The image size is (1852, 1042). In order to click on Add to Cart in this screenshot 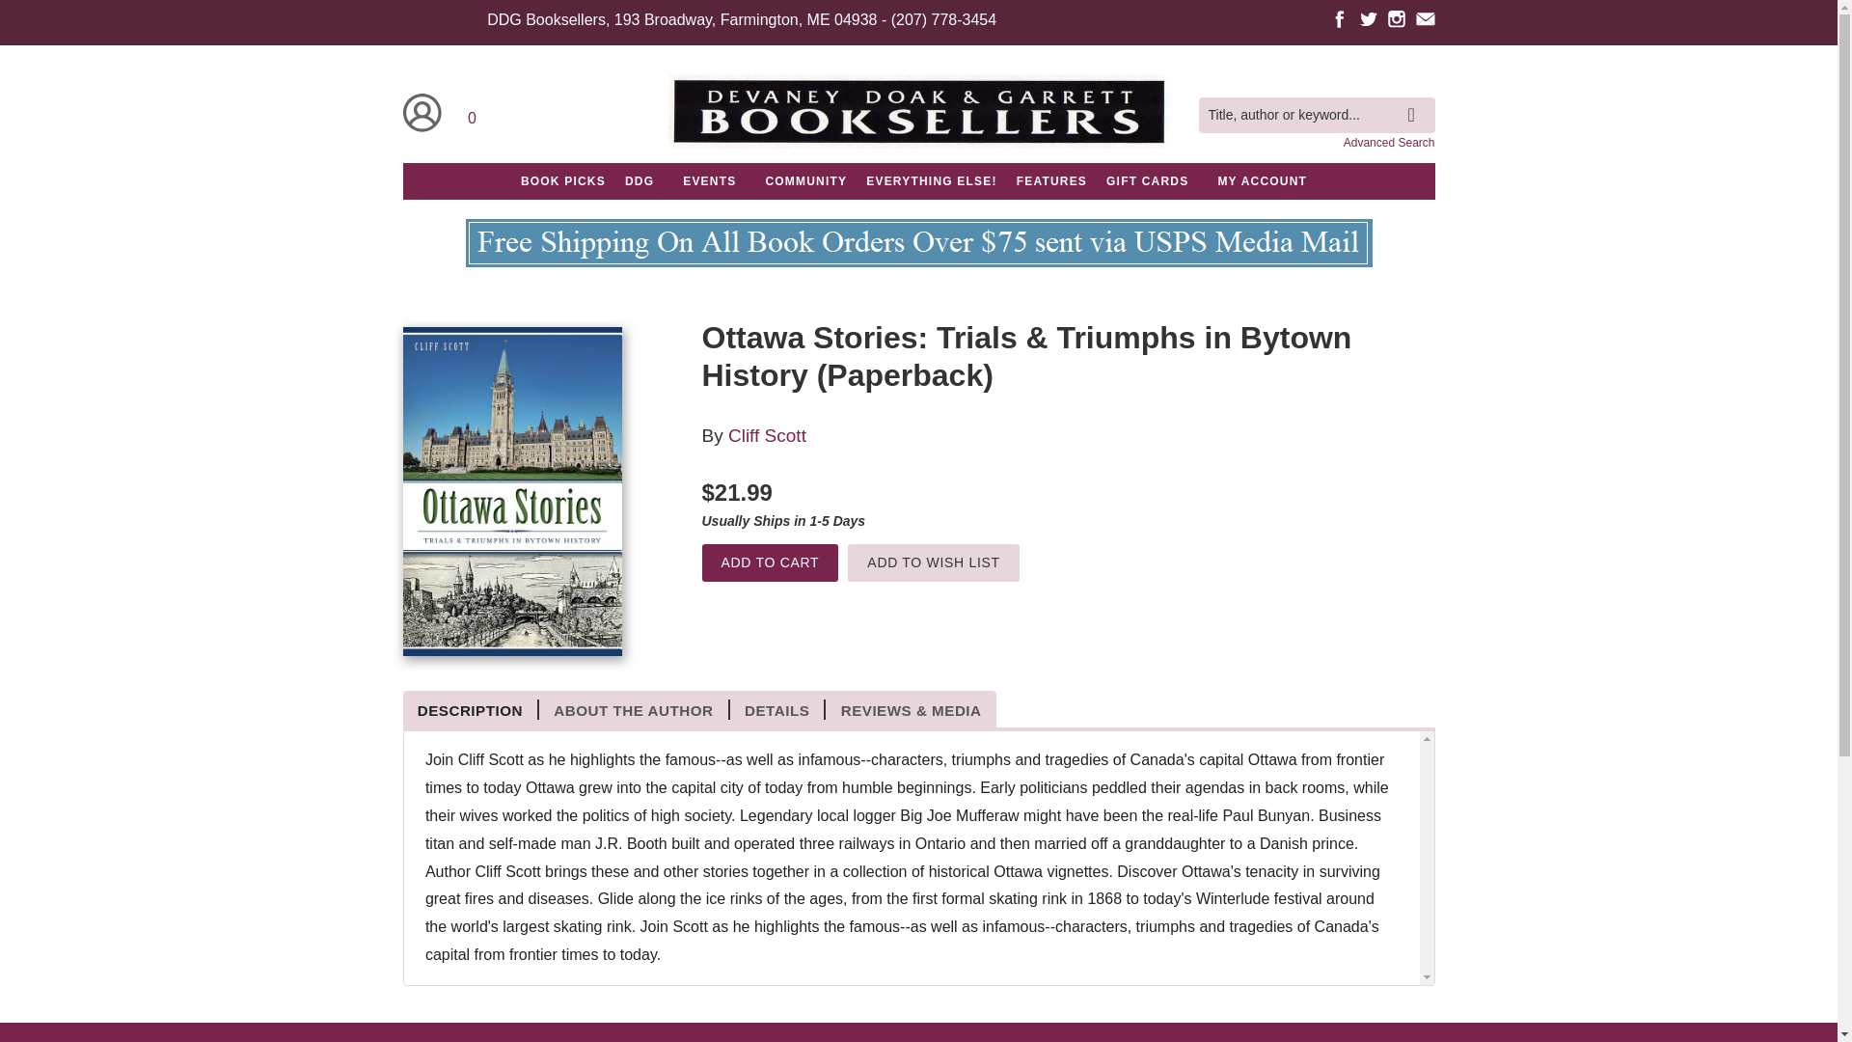, I will do `click(770, 562)`.